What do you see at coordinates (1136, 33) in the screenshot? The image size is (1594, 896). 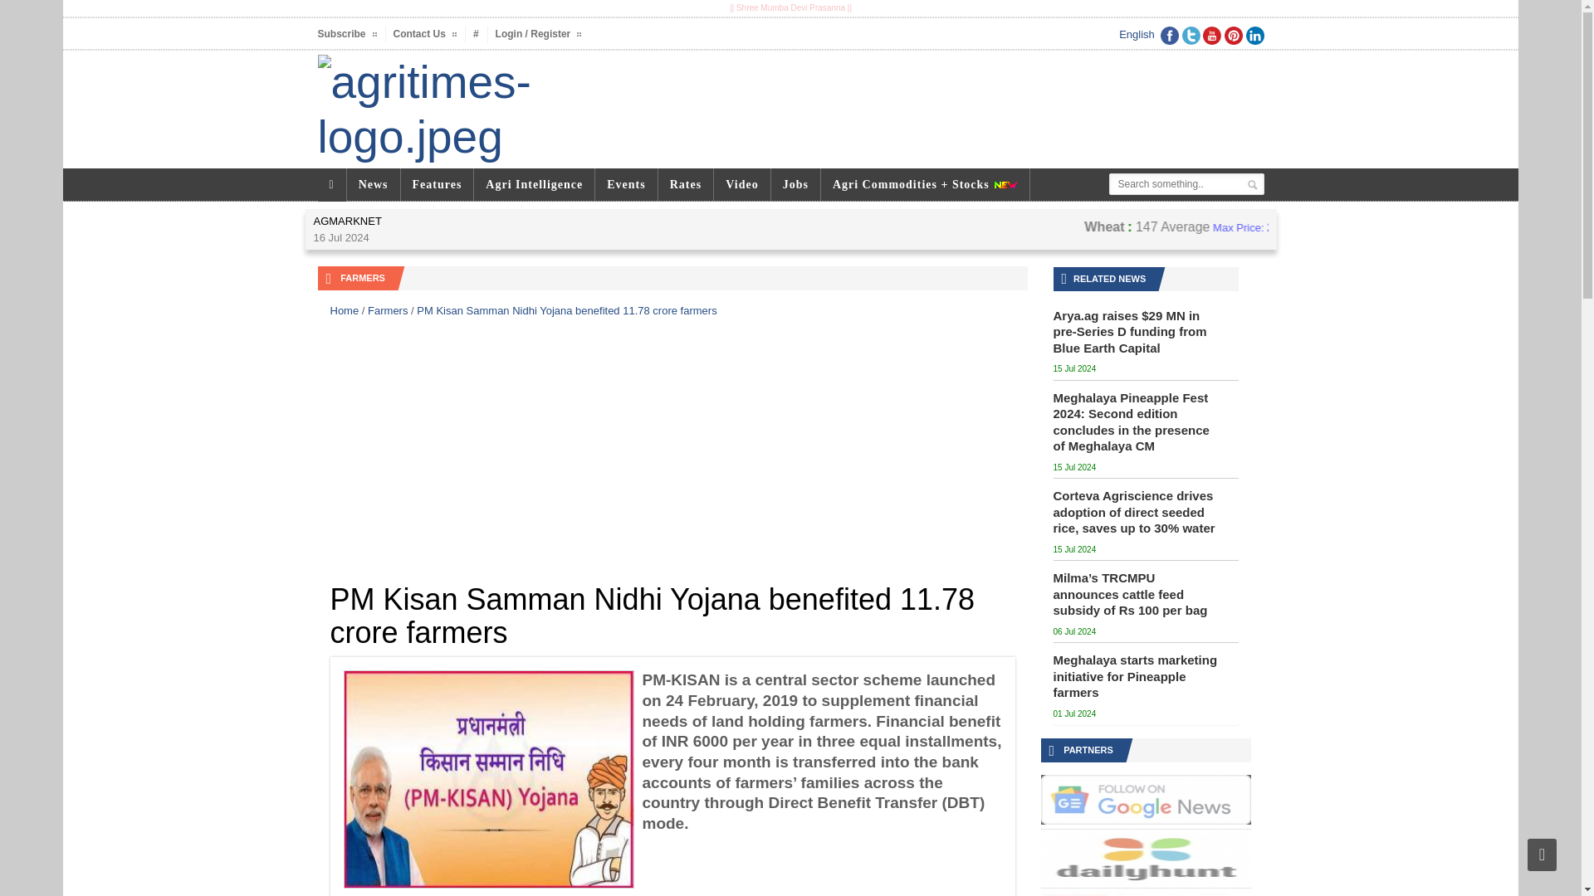 I see `English` at bounding box center [1136, 33].